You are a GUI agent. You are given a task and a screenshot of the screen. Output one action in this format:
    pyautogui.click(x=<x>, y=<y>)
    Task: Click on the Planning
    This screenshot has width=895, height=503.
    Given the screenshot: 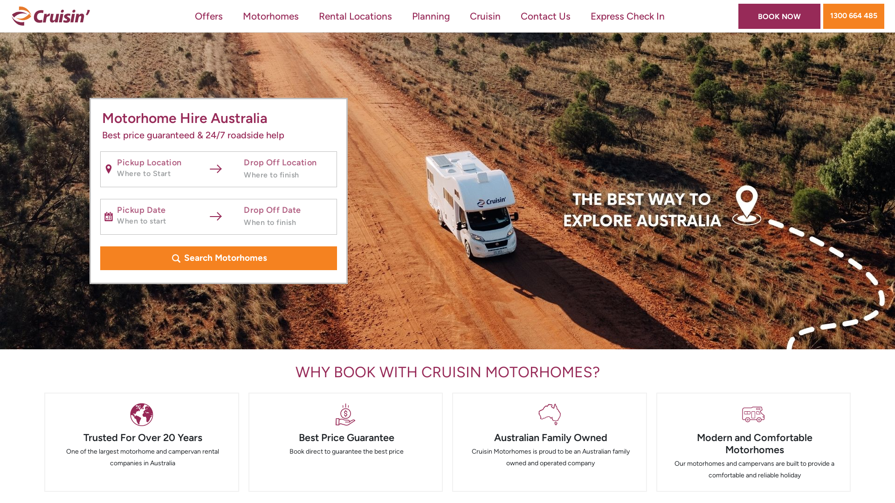 What is the action you would take?
    pyautogui.click(x=431, y=16)
    